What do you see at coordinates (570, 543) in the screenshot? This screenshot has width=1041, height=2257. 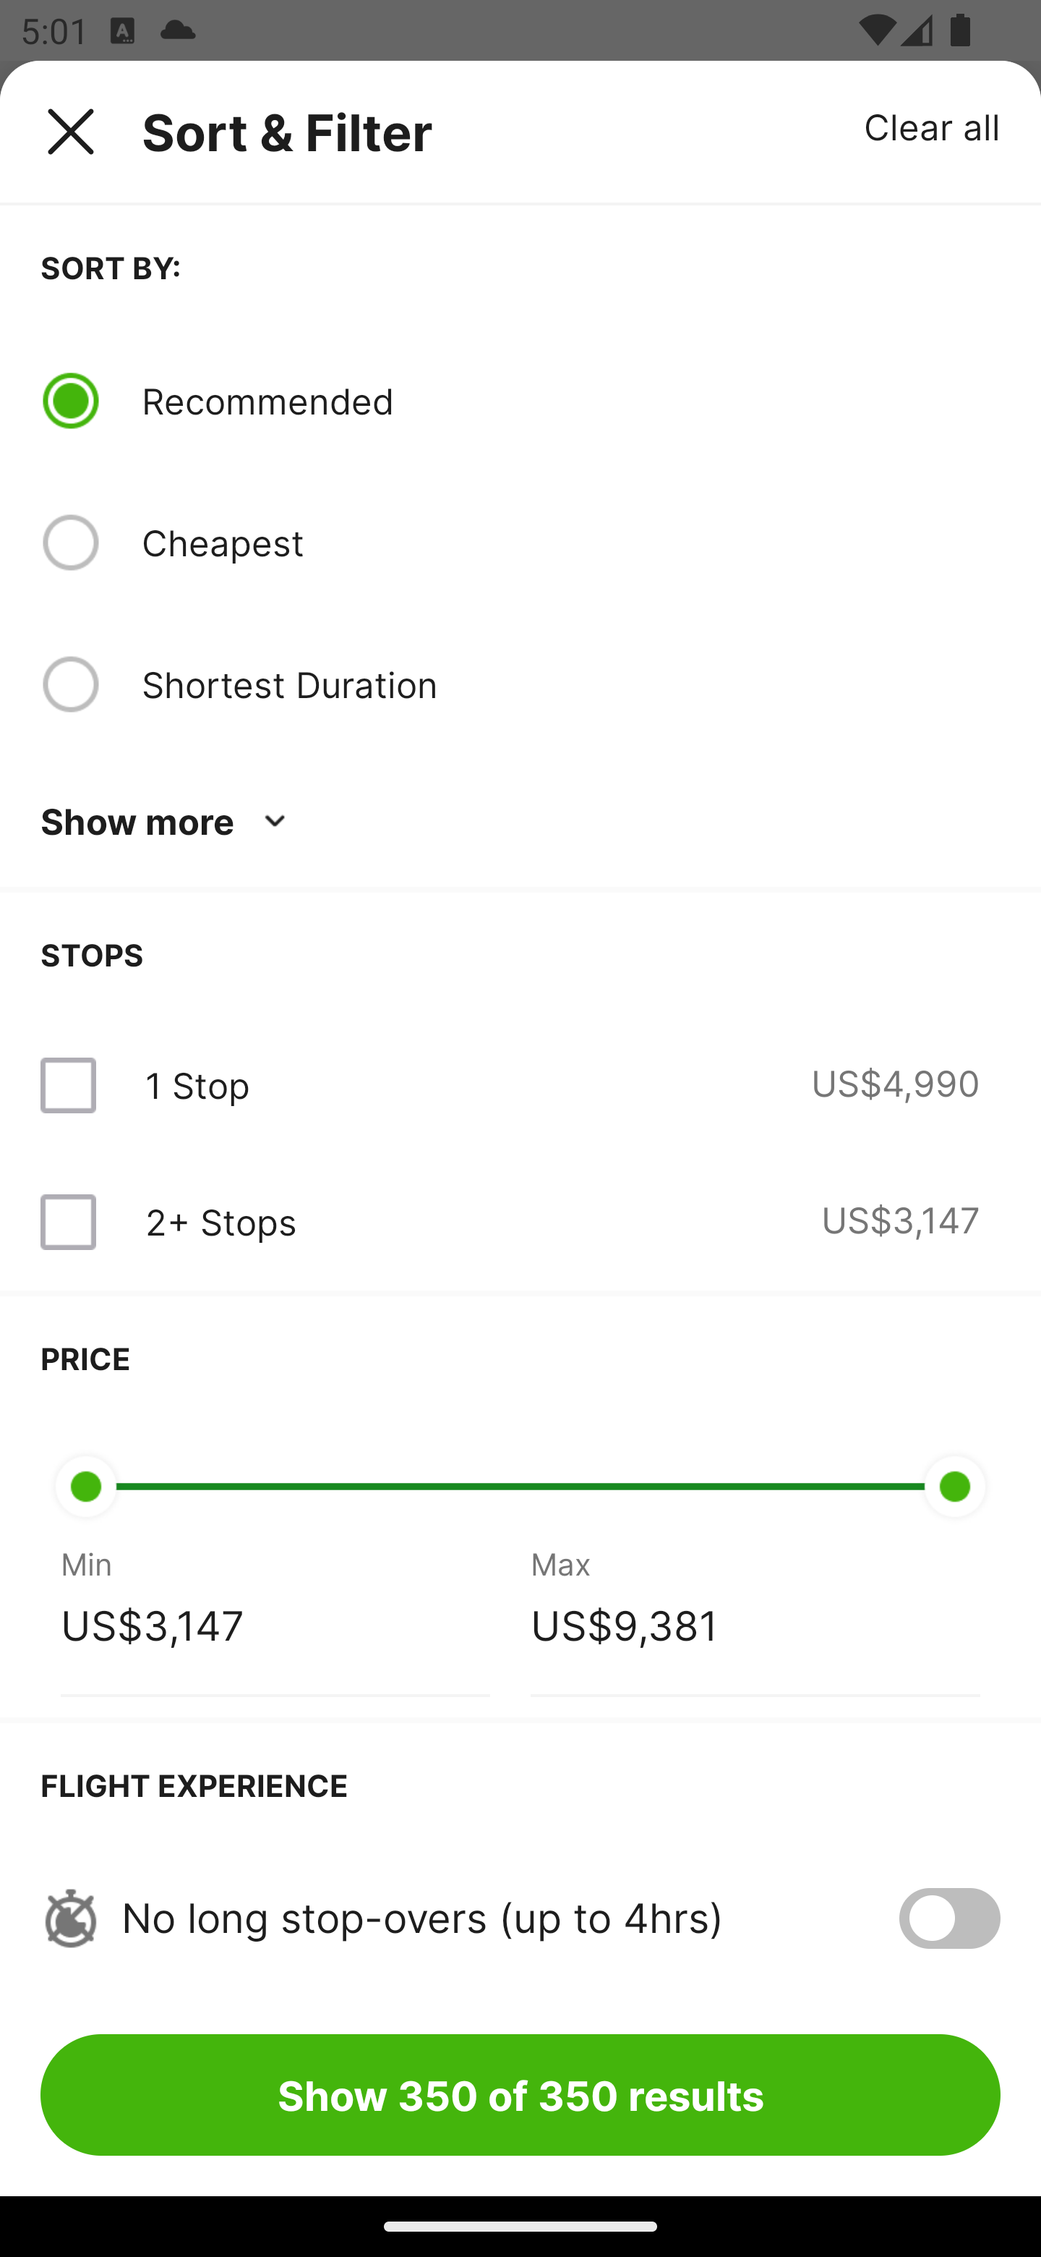 I see `Cheapest` at bounding box center [570, 543].